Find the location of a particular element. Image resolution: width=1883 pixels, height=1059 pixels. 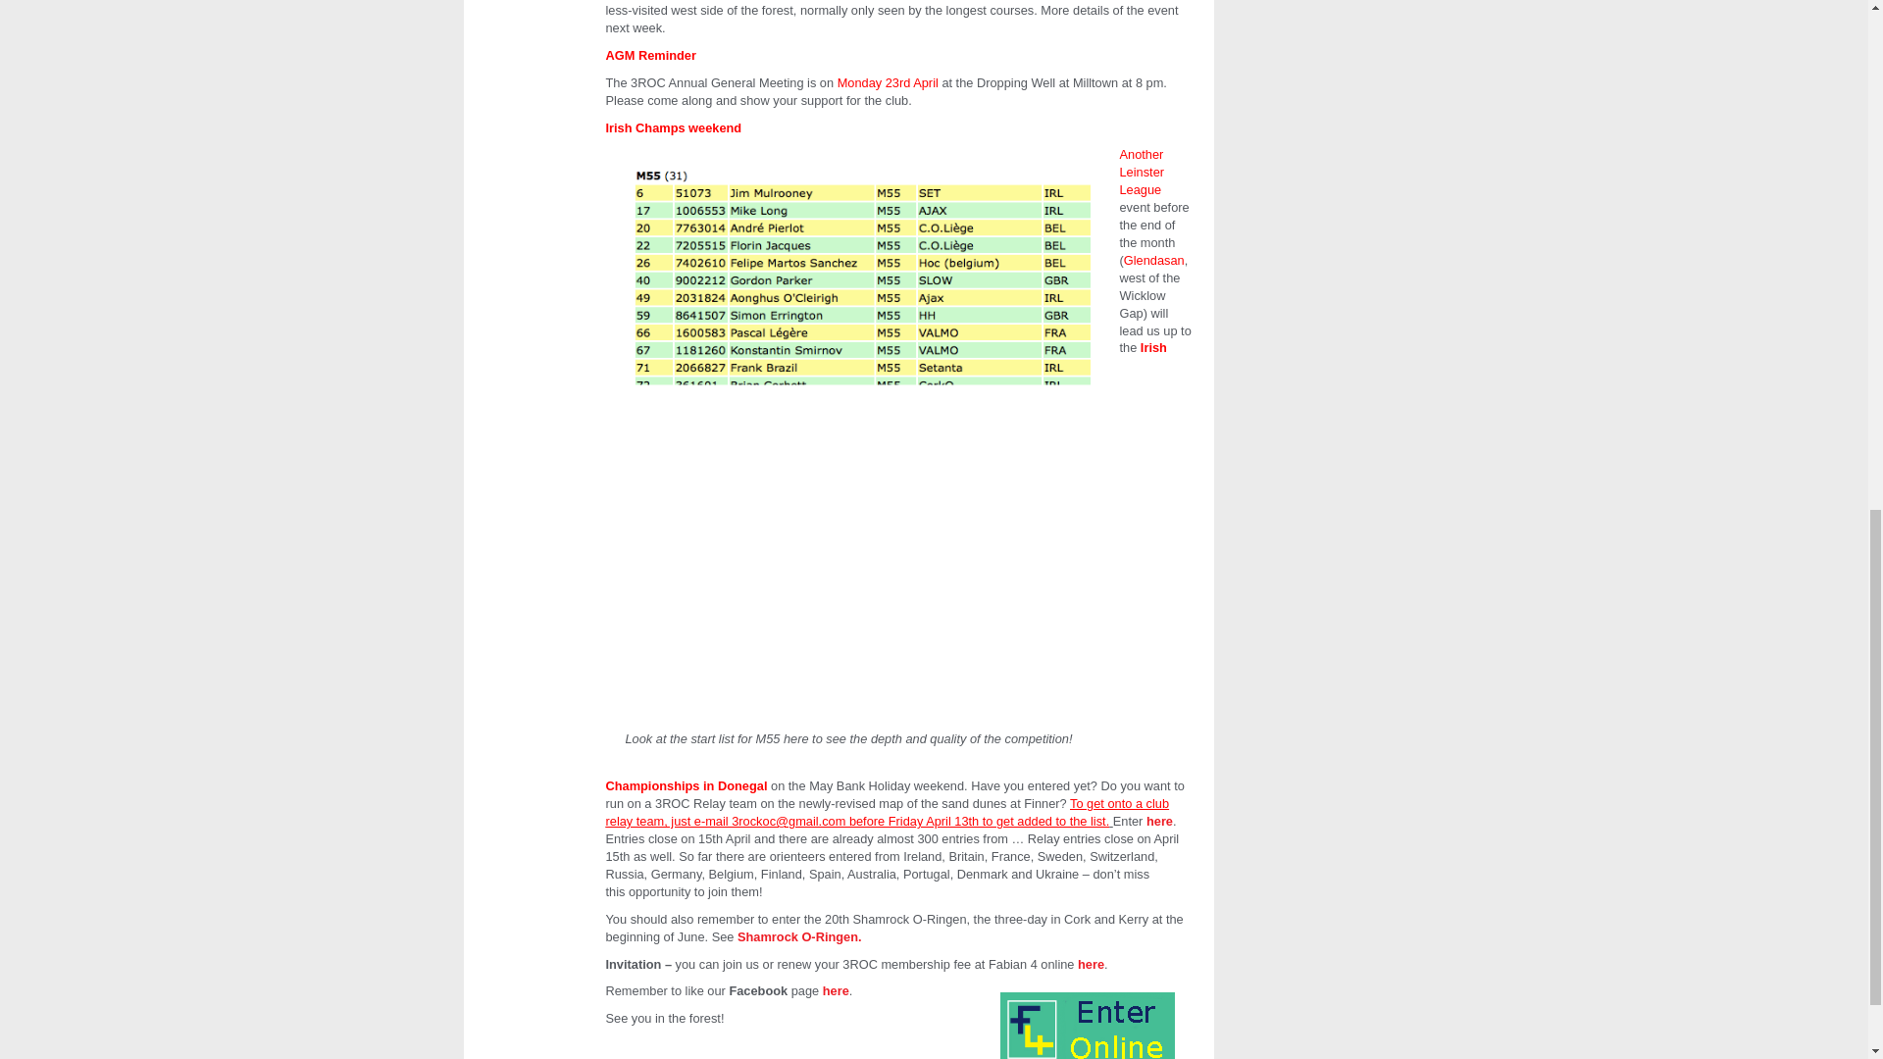

here is located at coordinates (1159, 821).